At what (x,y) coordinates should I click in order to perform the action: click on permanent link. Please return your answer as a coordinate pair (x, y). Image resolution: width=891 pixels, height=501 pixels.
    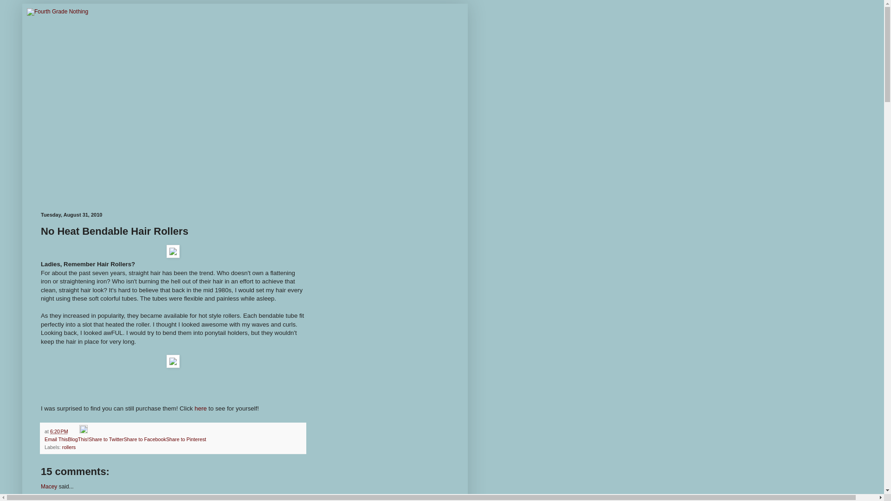
    Looking at the image, I should click on (59, 431).